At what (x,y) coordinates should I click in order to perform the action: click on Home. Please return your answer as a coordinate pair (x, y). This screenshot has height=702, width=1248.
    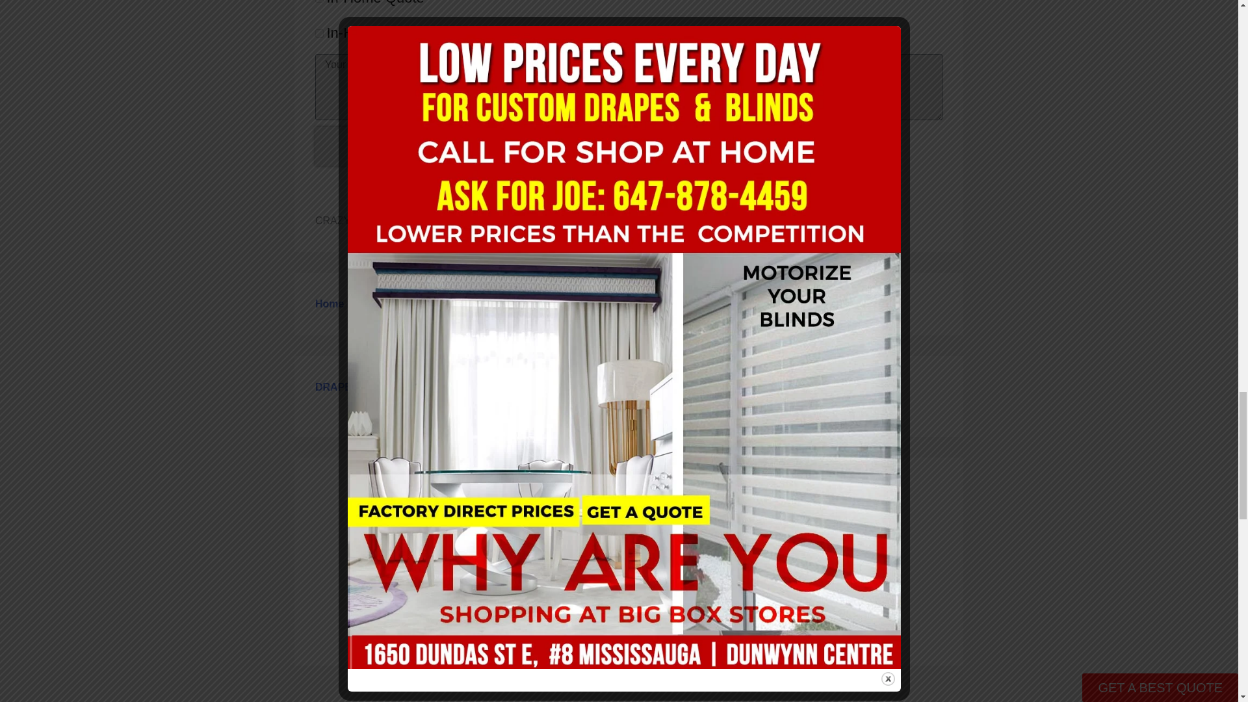
    Looking at the image, I should click on (330, 304).